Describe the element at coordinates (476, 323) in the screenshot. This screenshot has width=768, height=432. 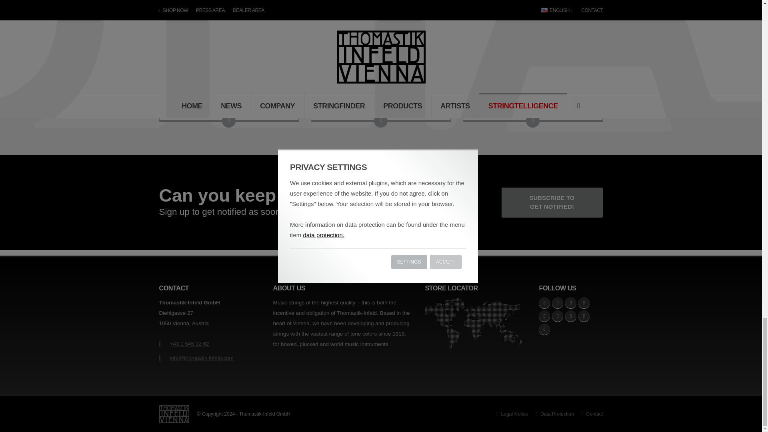
I see `Store Locator` at that location.